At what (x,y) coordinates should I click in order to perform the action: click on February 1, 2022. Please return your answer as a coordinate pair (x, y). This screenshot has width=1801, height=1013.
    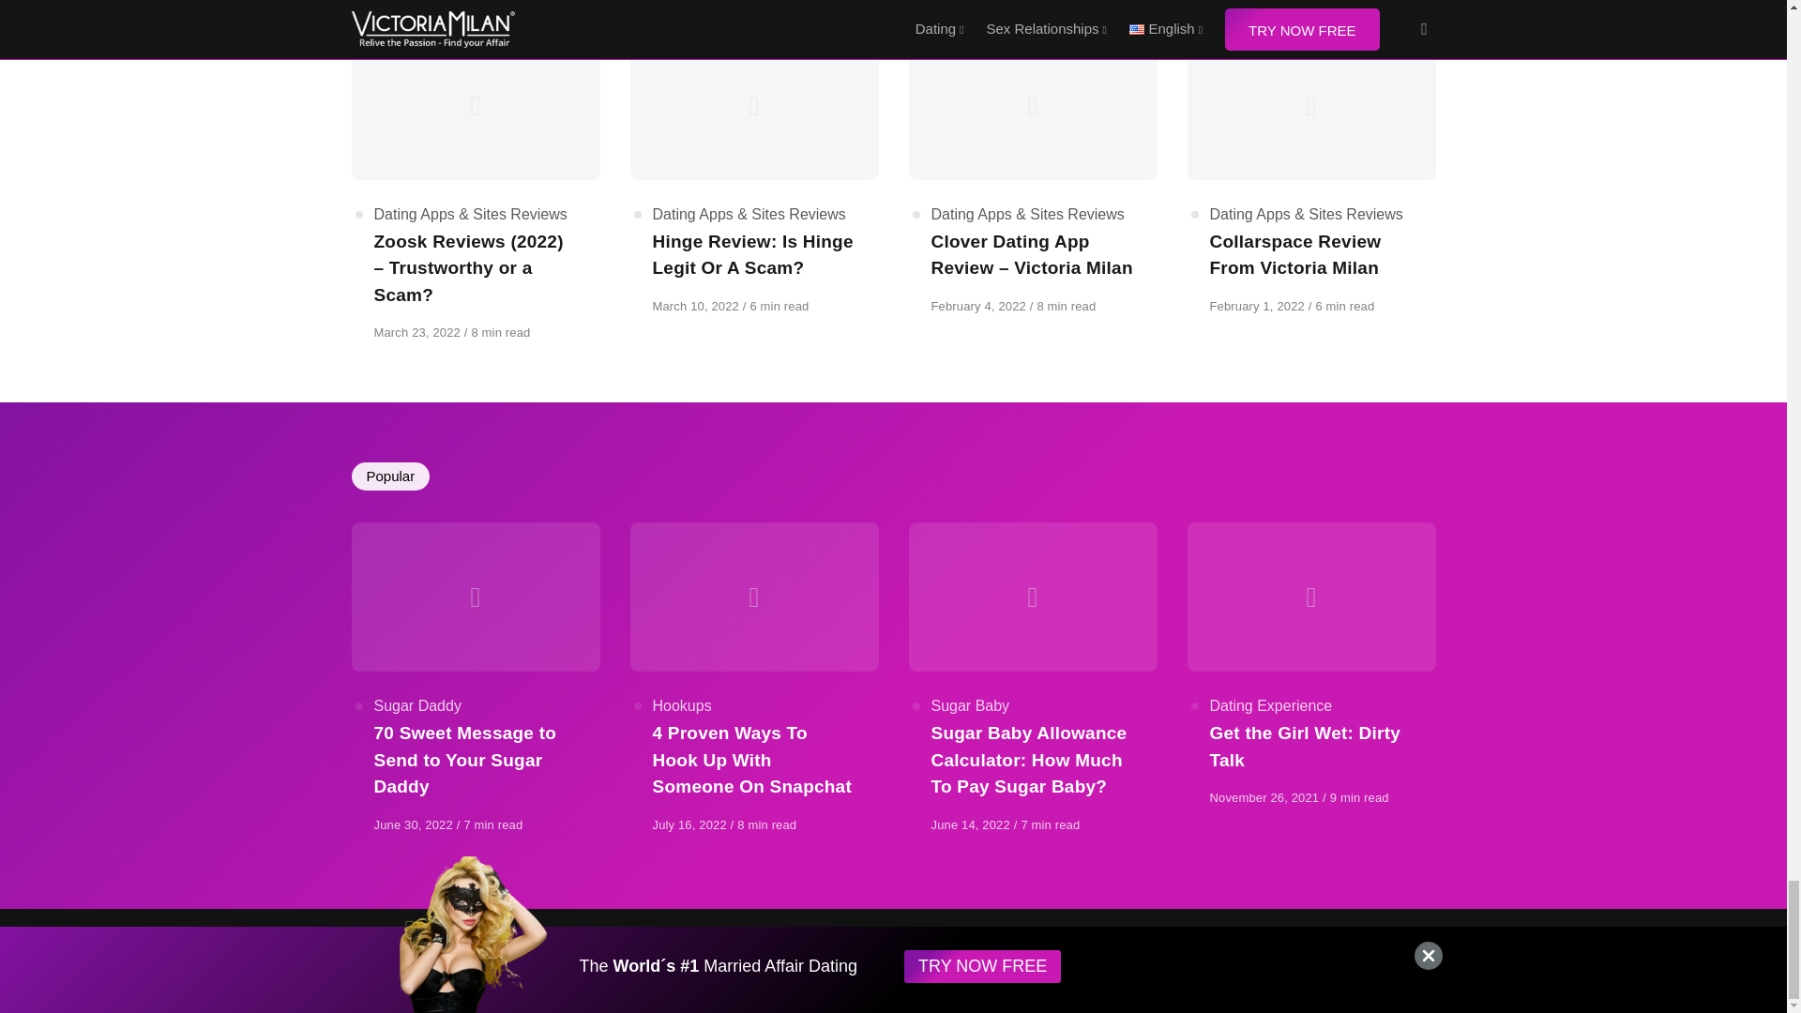
    Looking at the image, I should click on (1259, 306).